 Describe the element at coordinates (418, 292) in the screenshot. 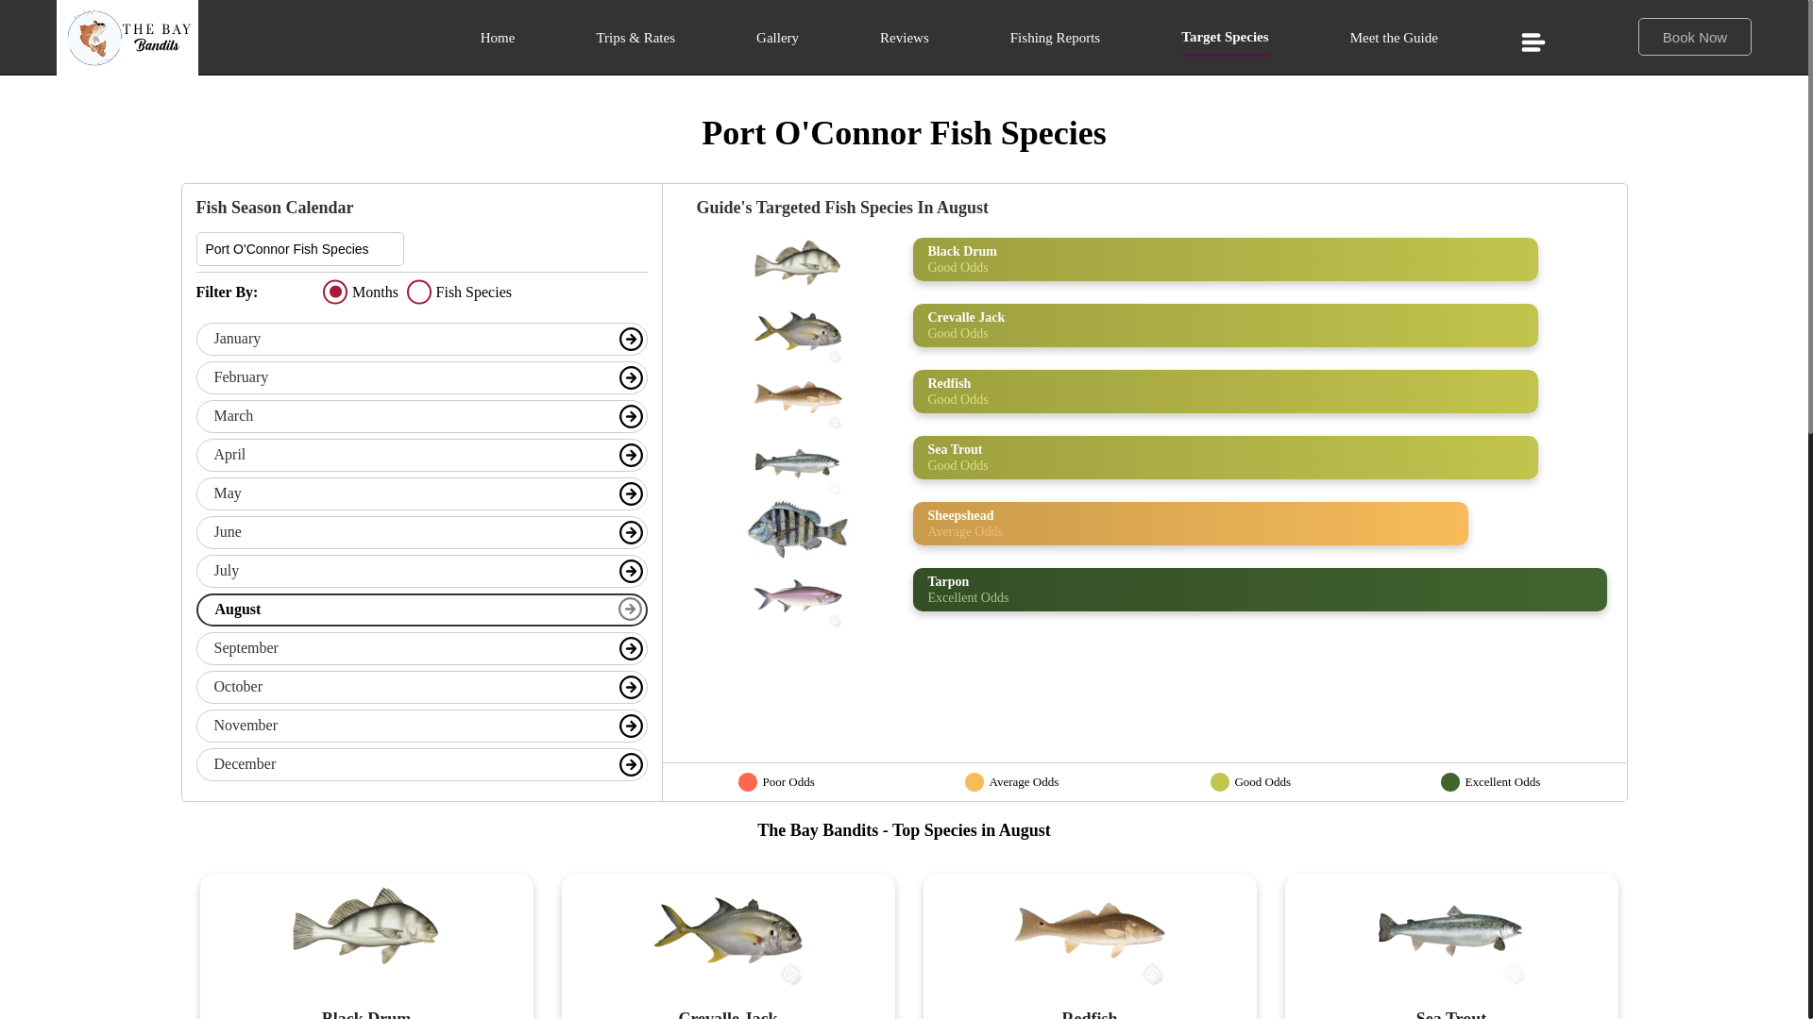

I see `2` at that location.